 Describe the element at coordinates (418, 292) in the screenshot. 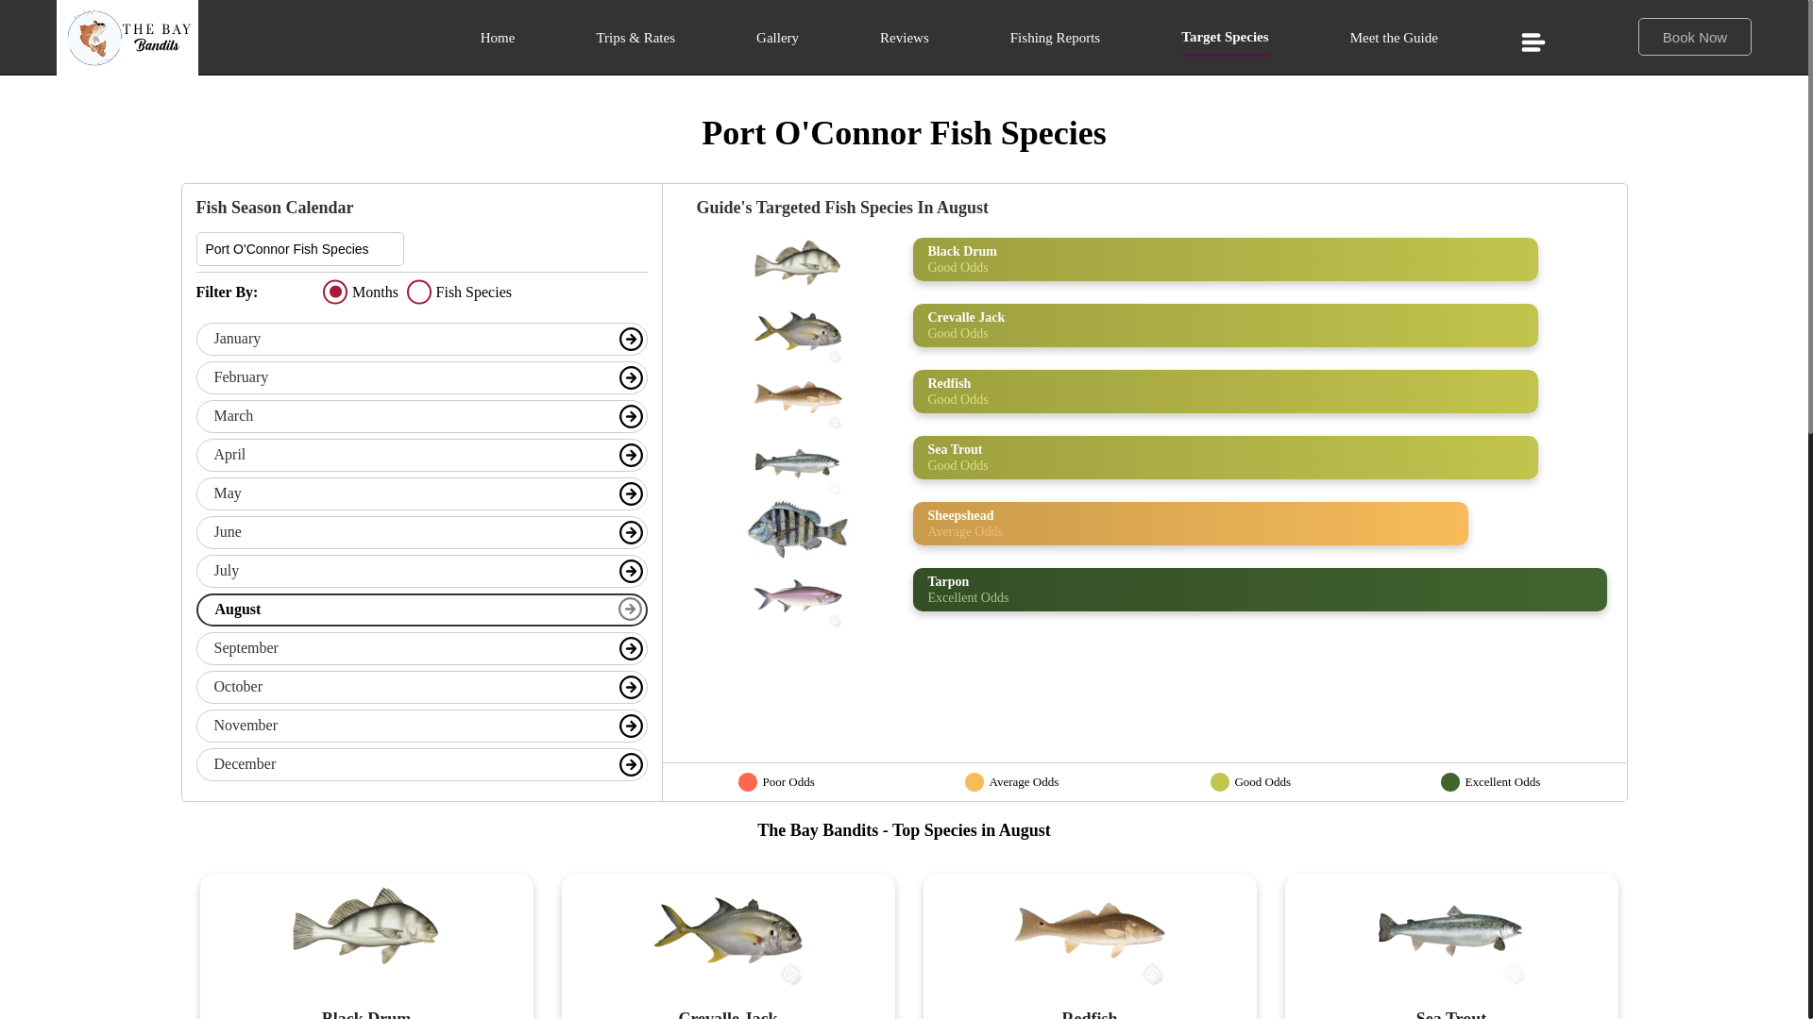

I see `2` at that location.